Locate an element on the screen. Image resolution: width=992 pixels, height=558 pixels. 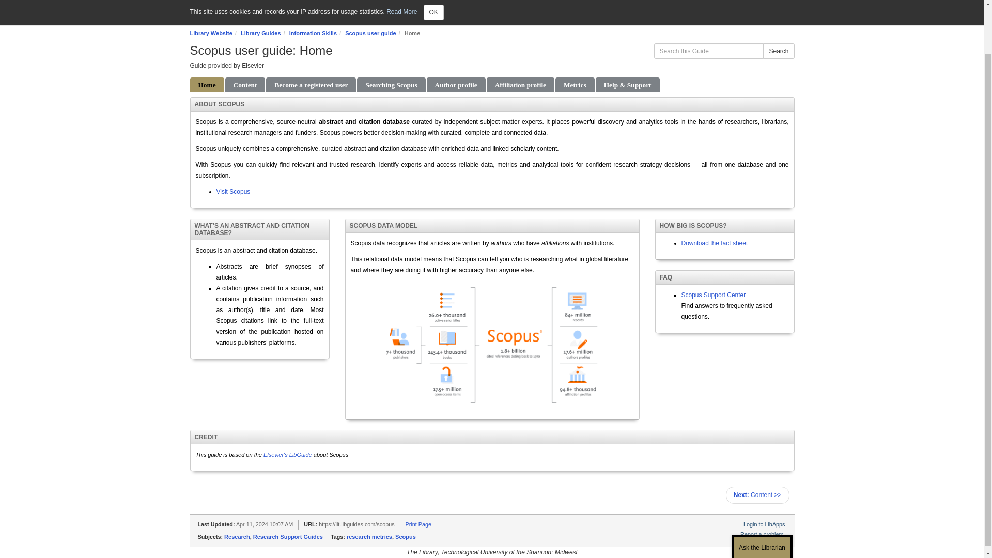
Library Website is located at coordinates (211, 33).